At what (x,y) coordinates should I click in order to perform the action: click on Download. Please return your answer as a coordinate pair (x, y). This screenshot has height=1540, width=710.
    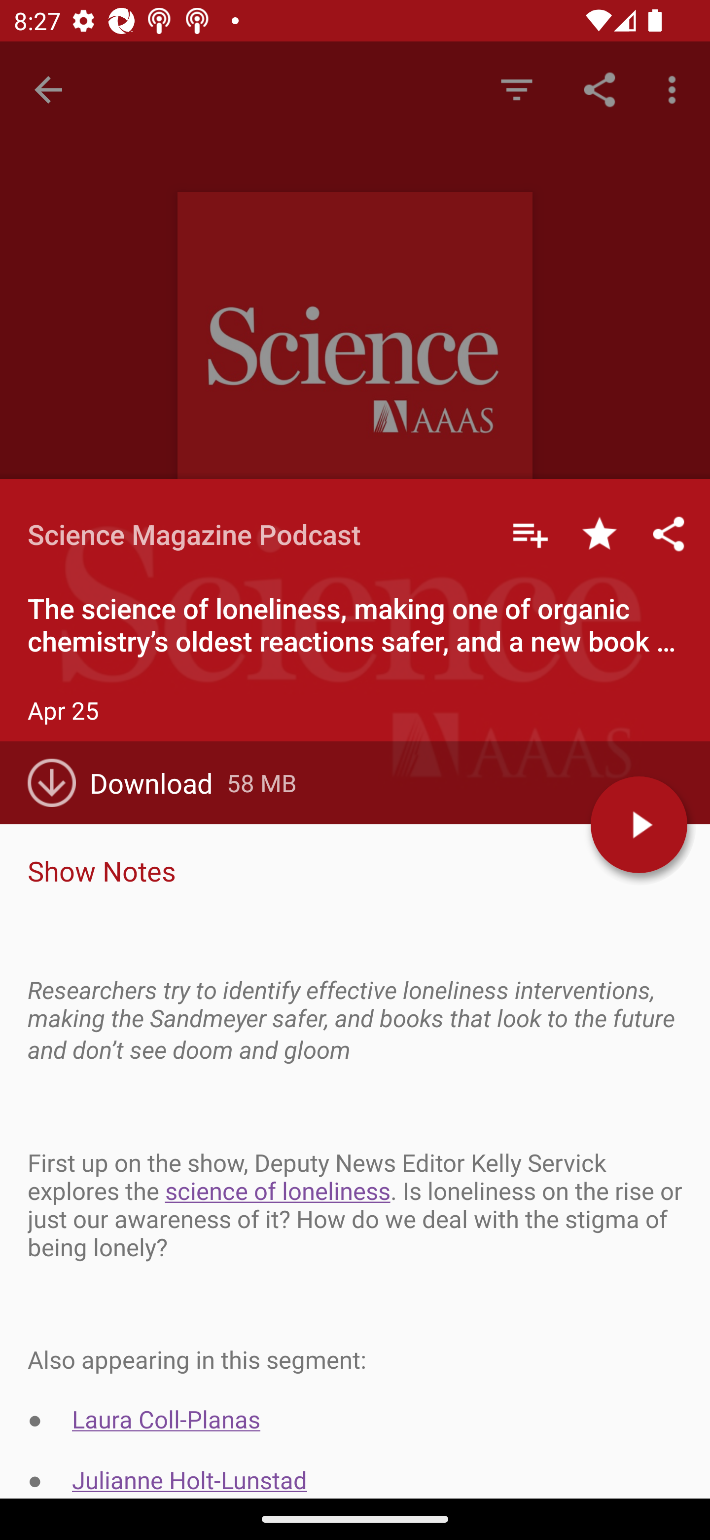
    Looking at the image, I should click on (127, 783).